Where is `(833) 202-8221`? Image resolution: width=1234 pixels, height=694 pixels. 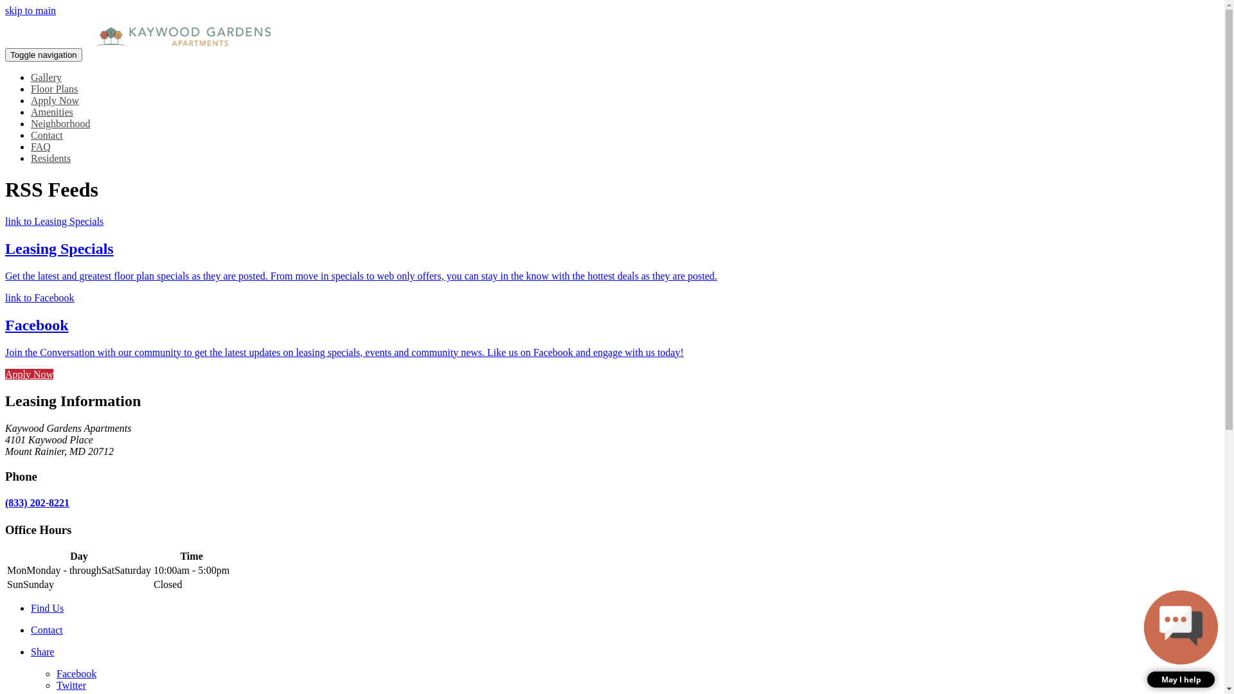 (833) 202-8221 is located at coordinates (37, 503).